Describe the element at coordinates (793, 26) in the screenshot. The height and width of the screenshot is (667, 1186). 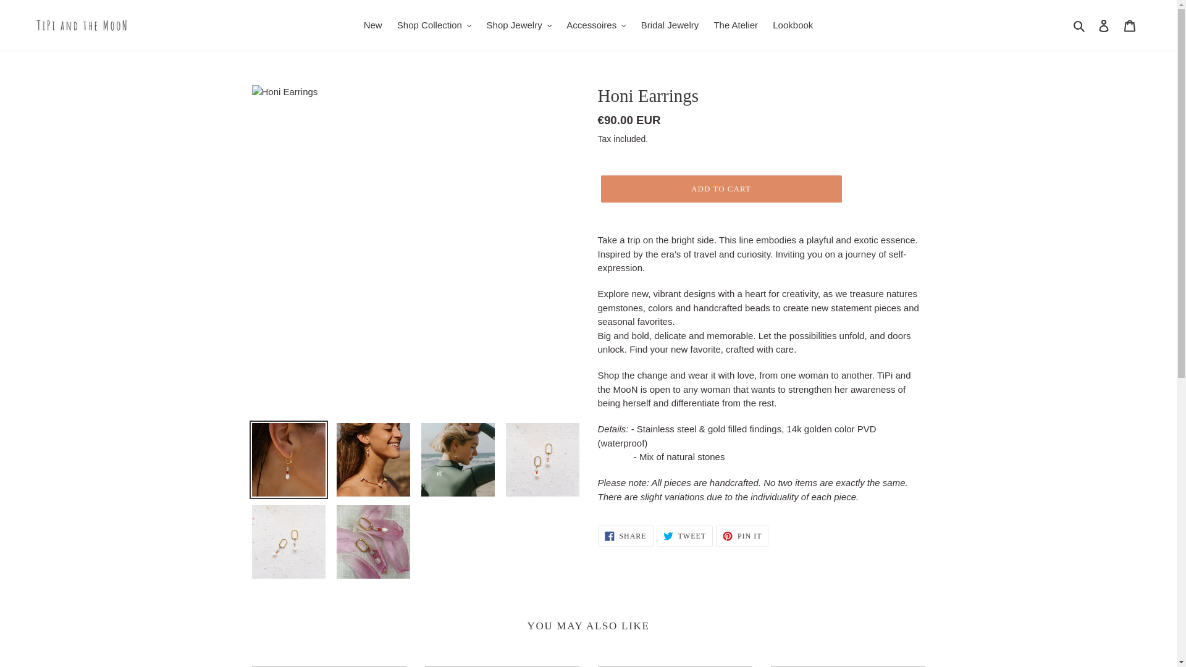
I see `Lookbook` at that location.